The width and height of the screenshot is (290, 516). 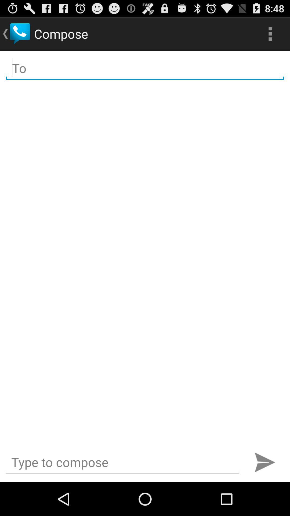 I want to click on enter text, so click(x=122, y=462).